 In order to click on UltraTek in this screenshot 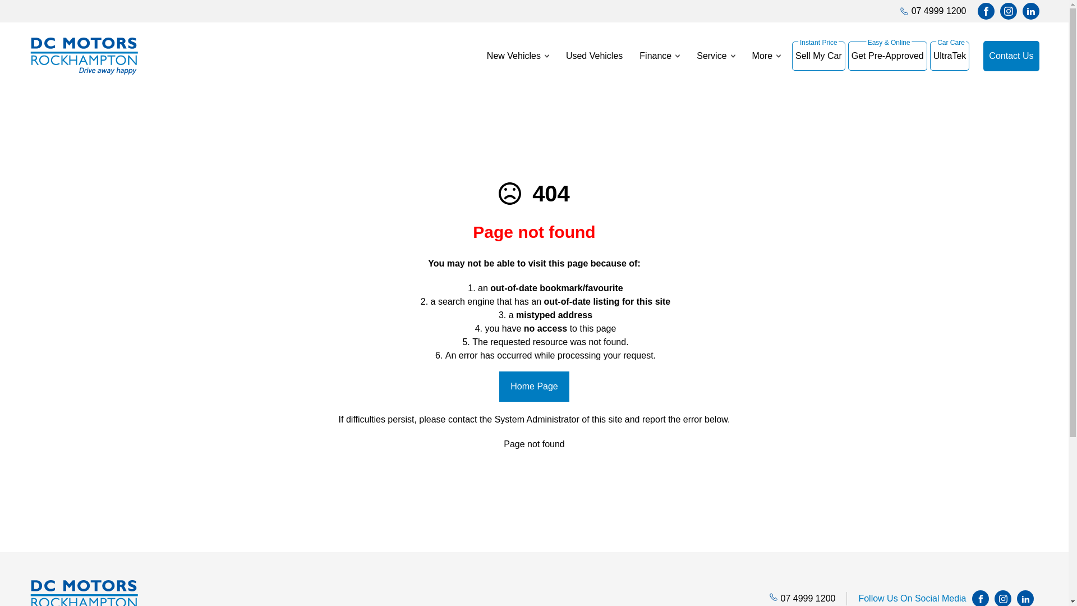, I will do `click(950, 56)`.